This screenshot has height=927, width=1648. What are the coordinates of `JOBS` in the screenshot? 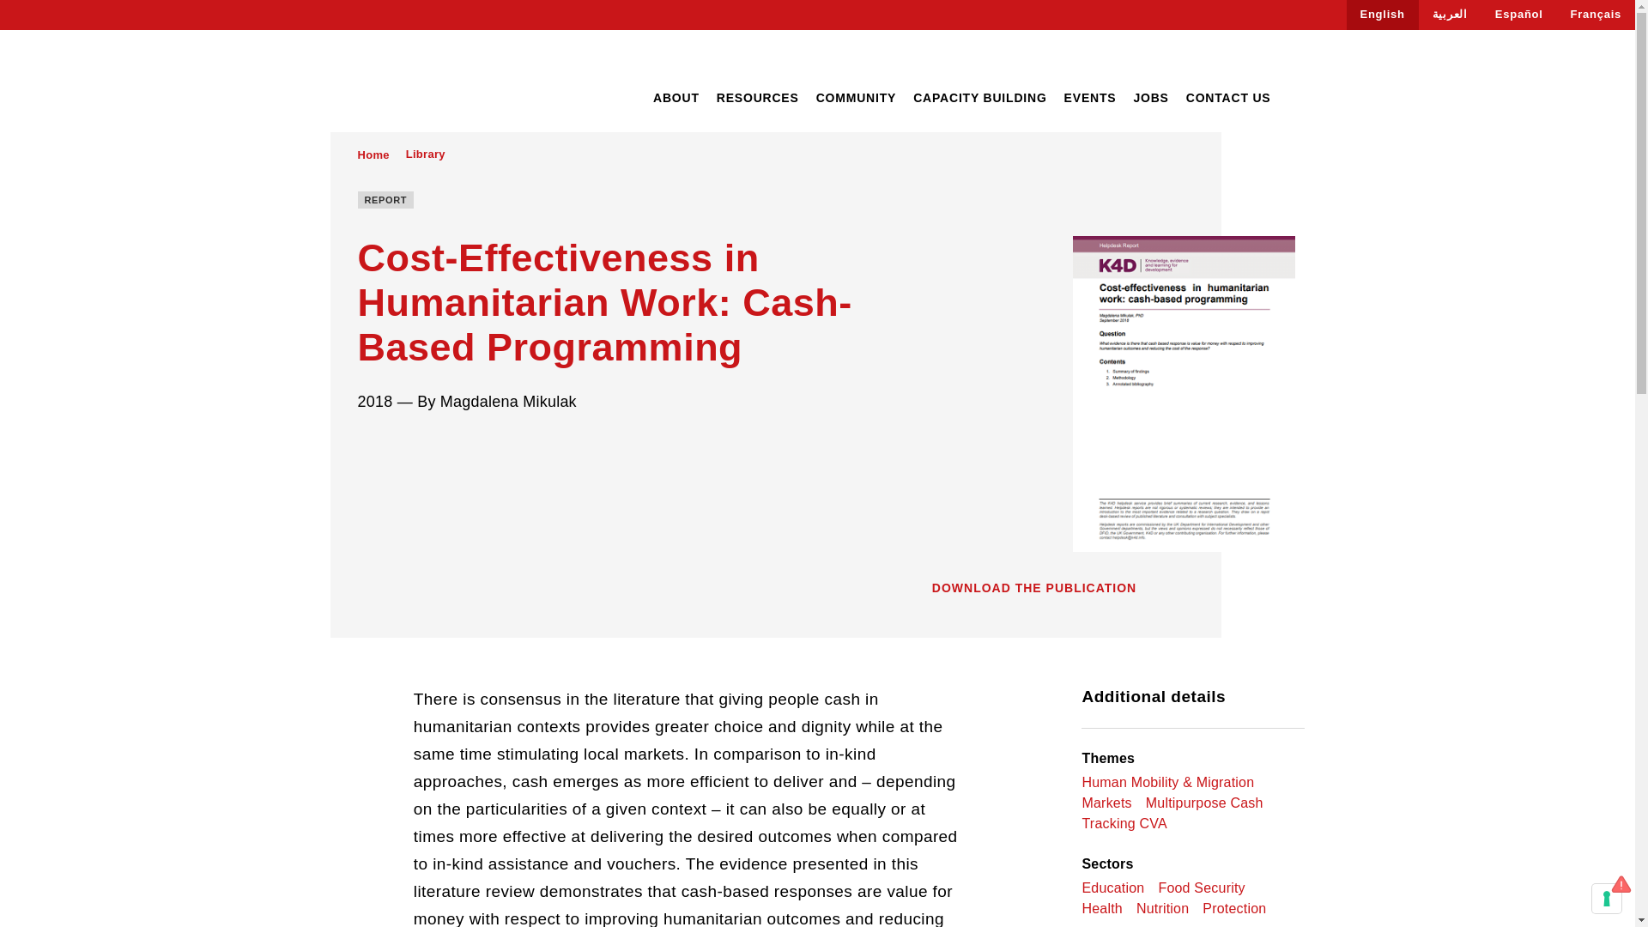 It's located at (1150, 98).